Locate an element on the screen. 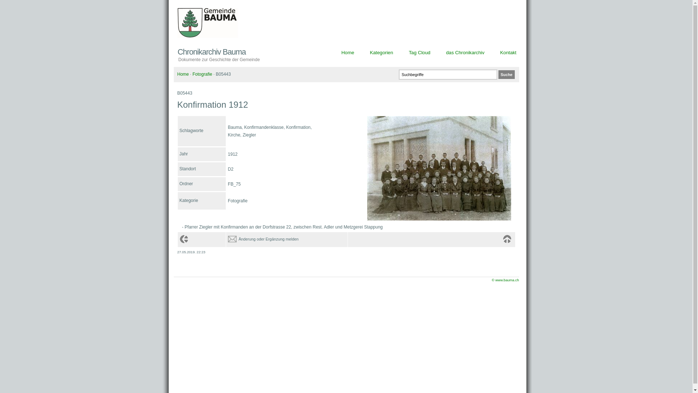 The height and width of the screenshot is (393, 698). Fotografie is located at coordinates (202, 74).